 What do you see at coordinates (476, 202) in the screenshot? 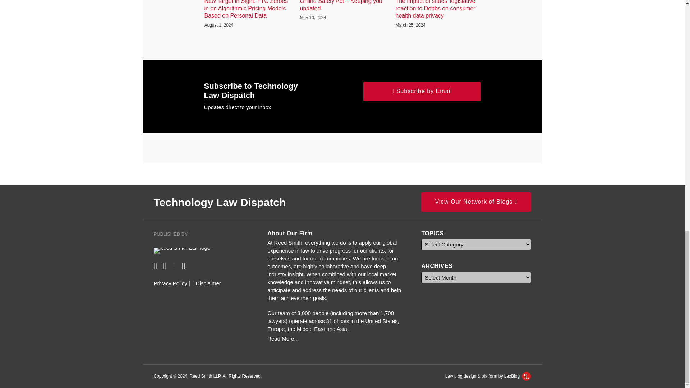
I see `View Our Network of Blogs` at bounding box center [476, 202].